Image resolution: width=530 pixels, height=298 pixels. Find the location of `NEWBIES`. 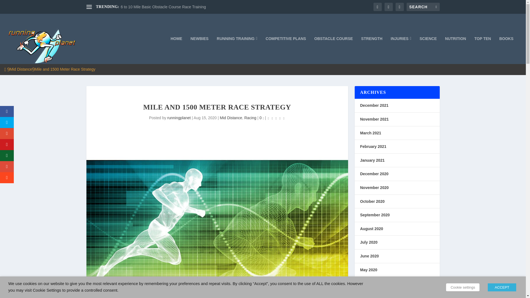

NEWBIES is located at coordinates (199, 50).